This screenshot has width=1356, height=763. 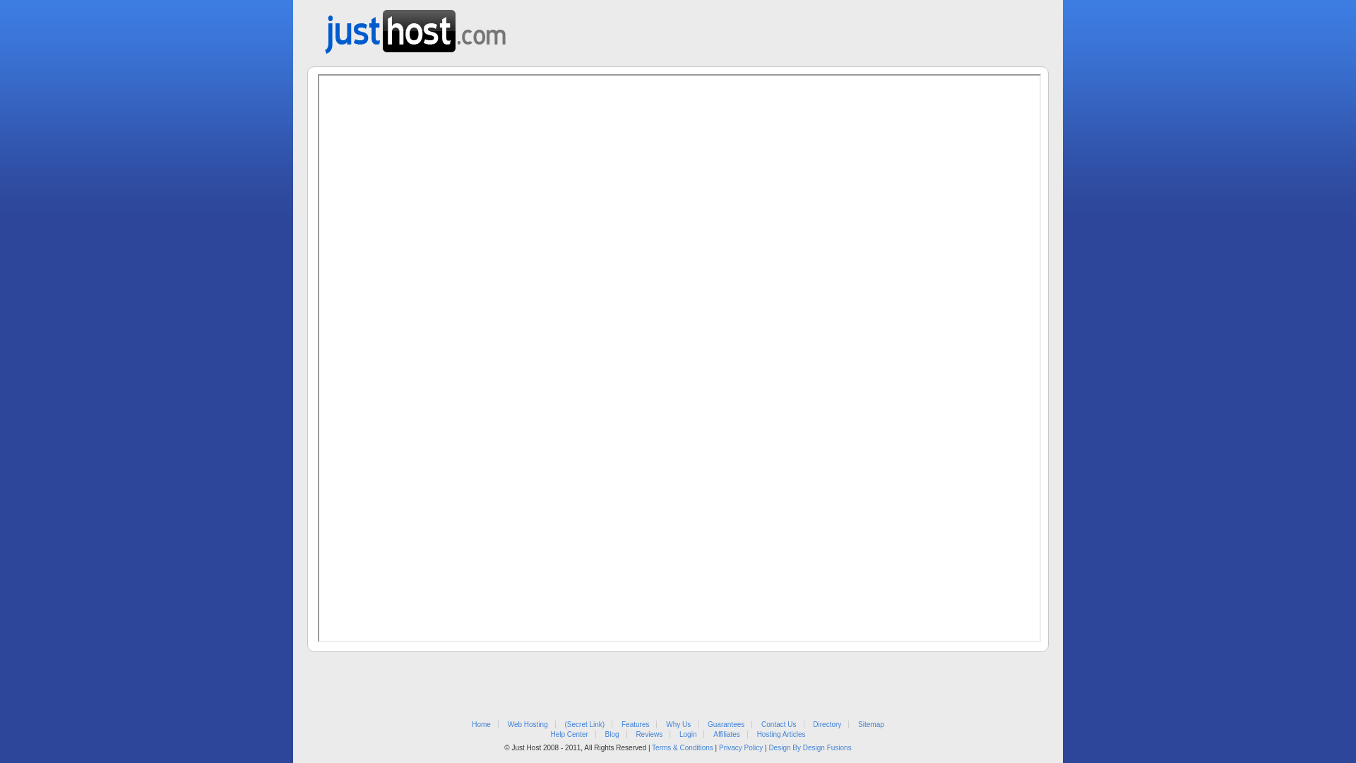 I want to click on Home, so click(x=482, y=725).